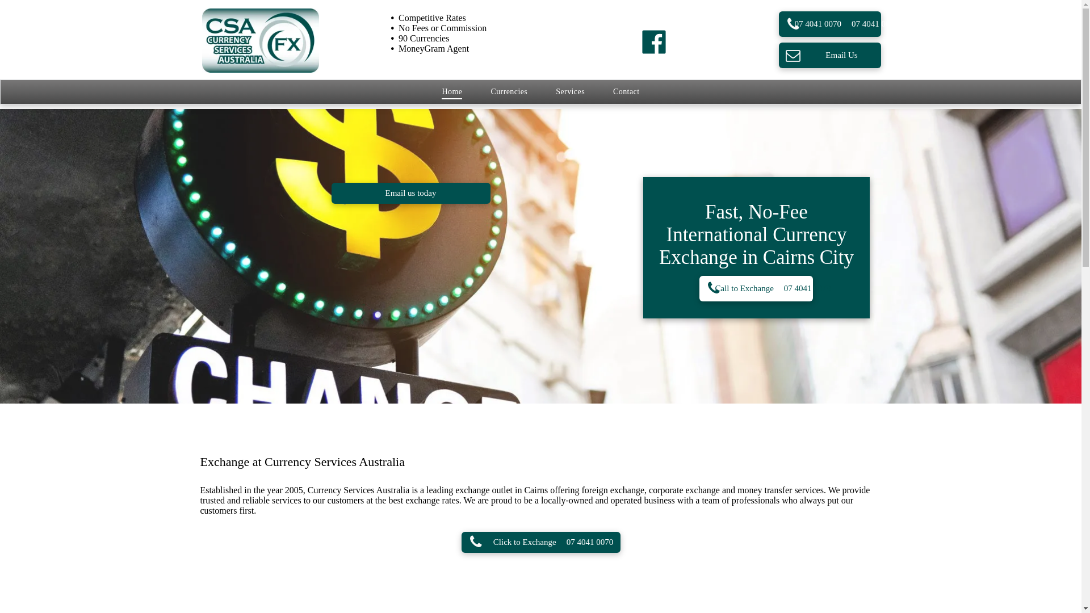 This screenshot has width=1090, height=613. What do you see at coordinates (509, 92) in the screenshot?
I see `Currencies` at bounding box center [509, 92].